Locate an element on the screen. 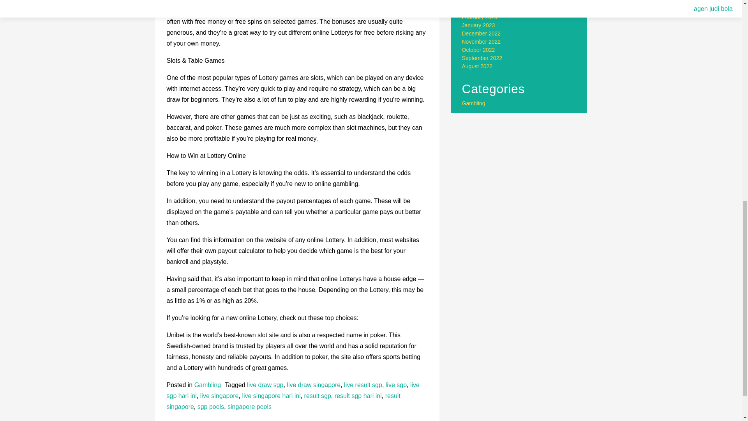  live sgp is located at coordinates (396, 384).